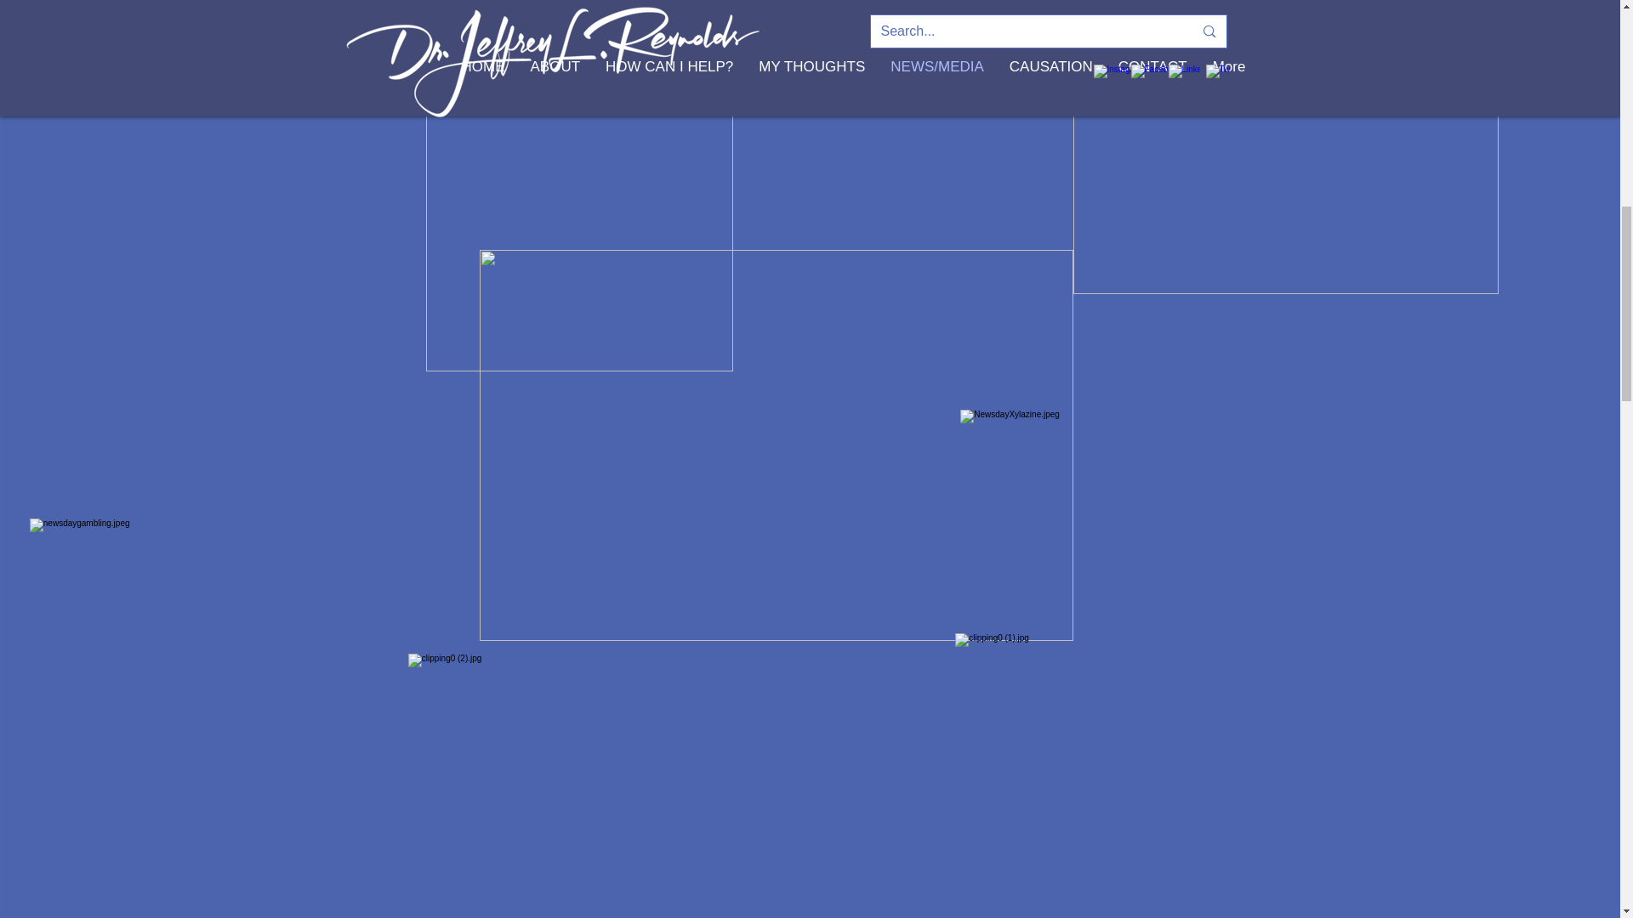 Image resolution: width=1633 pixels, height=918 pixels. Describe the element at coordinates (1286, 182) in the screenshot. I see `GovMentalHealthTour.jpeg` at that location.